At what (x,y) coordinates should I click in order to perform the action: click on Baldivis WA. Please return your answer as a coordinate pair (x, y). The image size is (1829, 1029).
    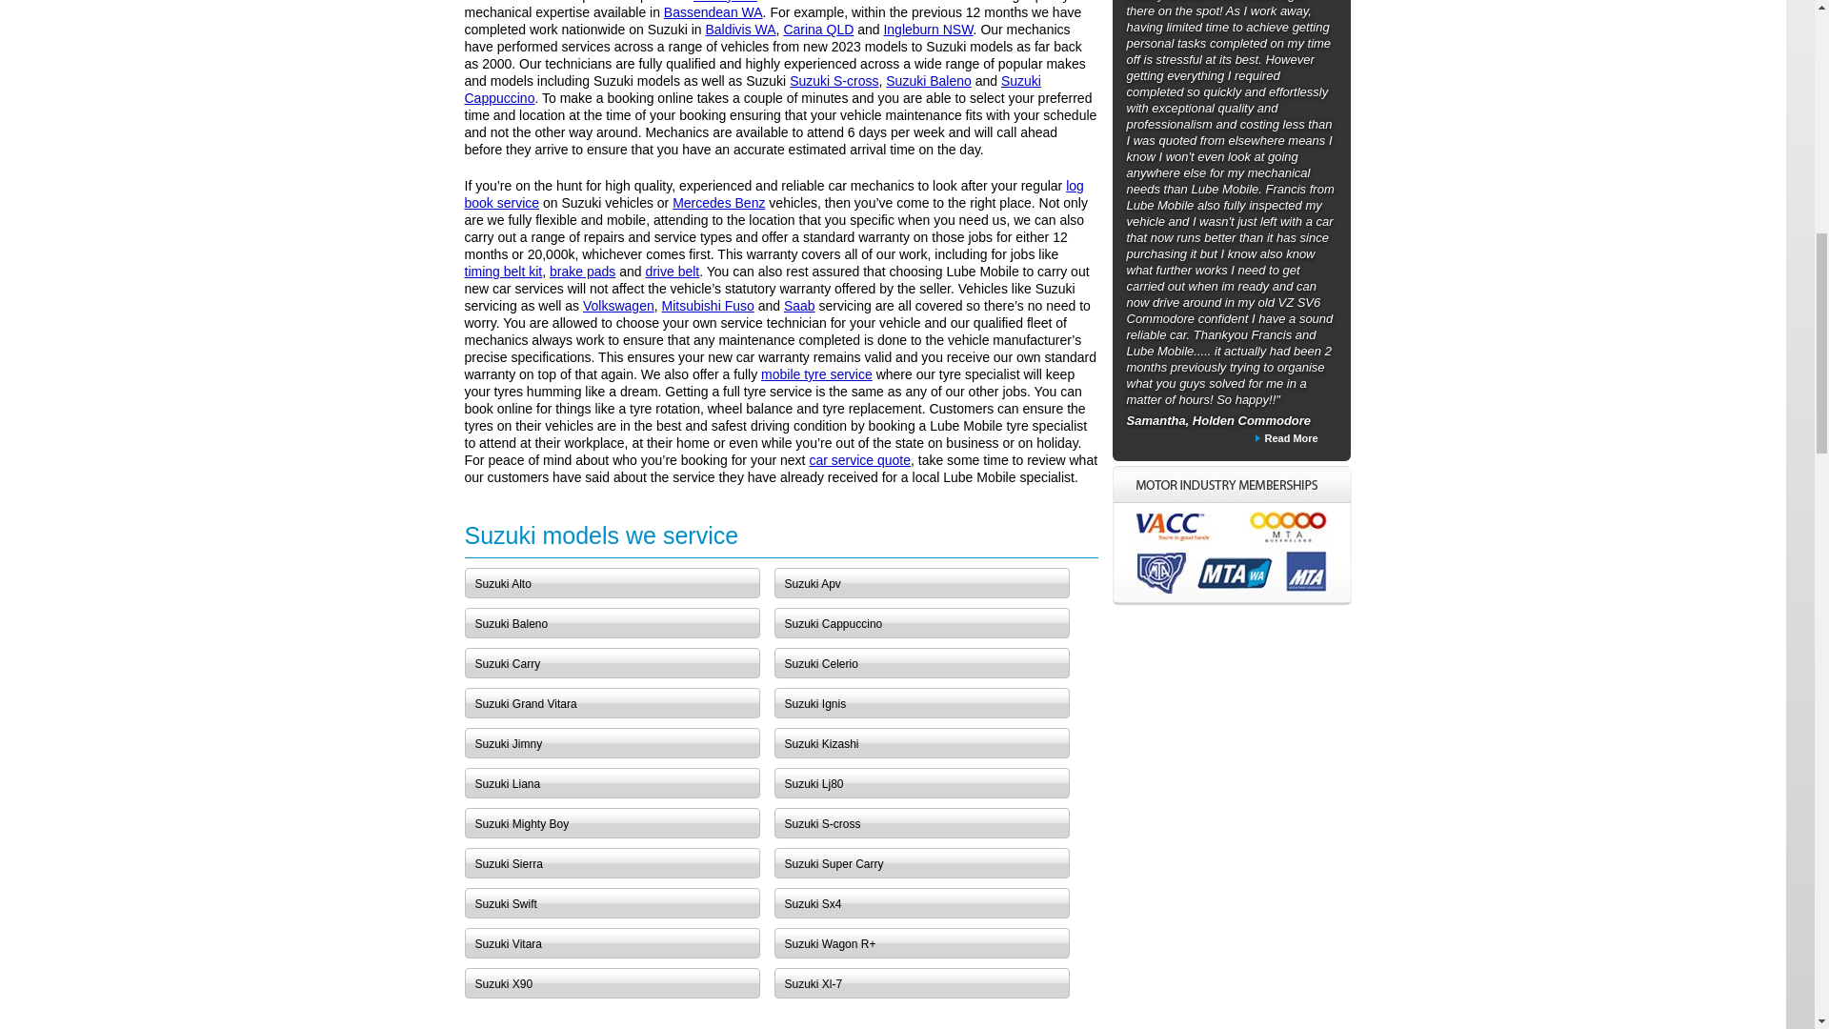
    Looking at the image, I should click on (739, 29).